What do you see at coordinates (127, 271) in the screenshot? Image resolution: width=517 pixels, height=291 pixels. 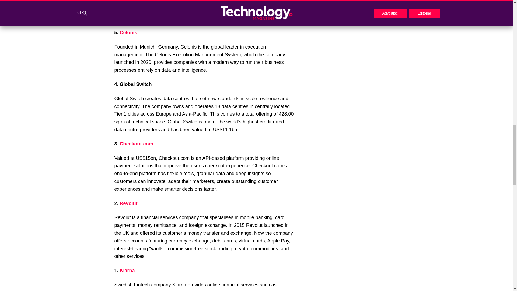 I see `Klarna` at bounding box center [127, 271].